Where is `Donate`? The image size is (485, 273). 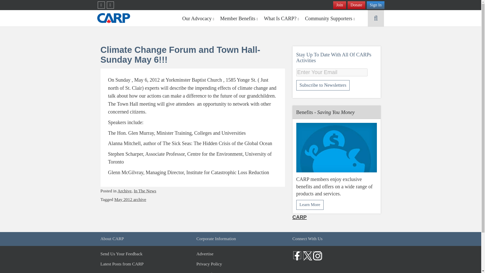 Donate is located at coordinates (356, 5).